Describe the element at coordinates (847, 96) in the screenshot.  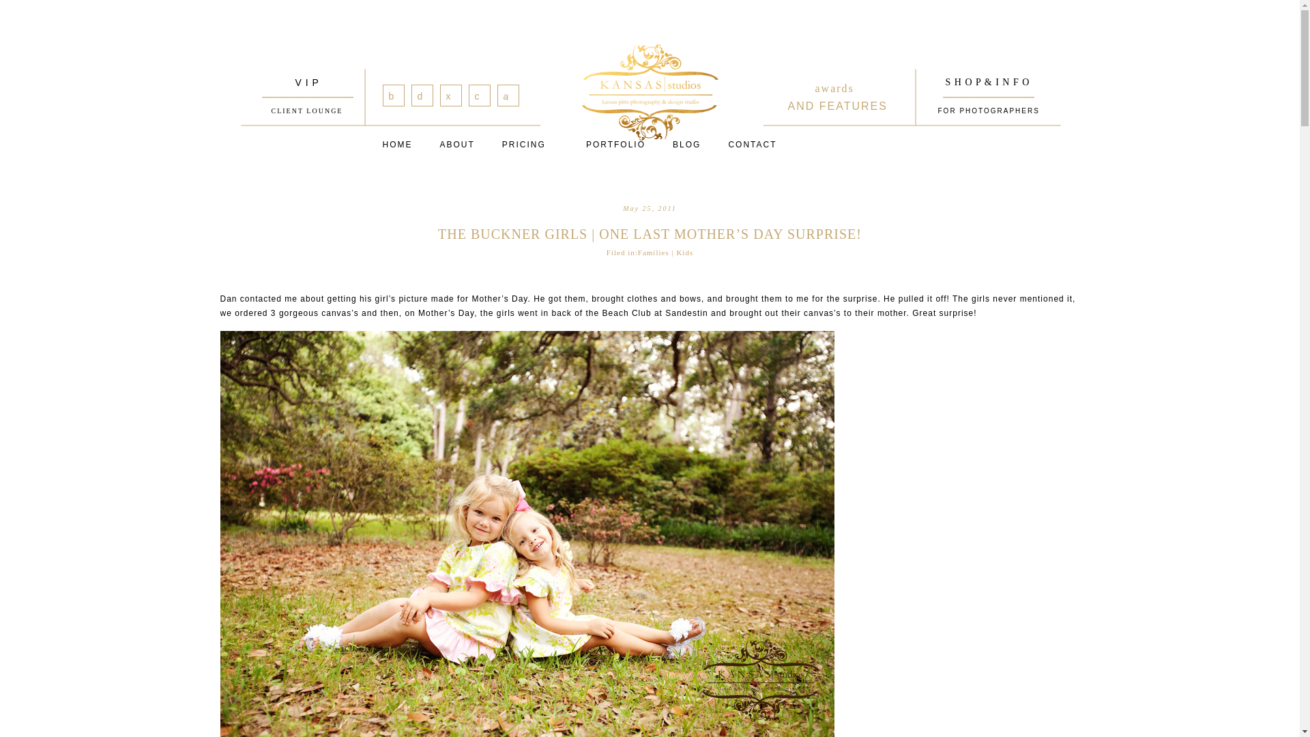
I see `c` at that location.